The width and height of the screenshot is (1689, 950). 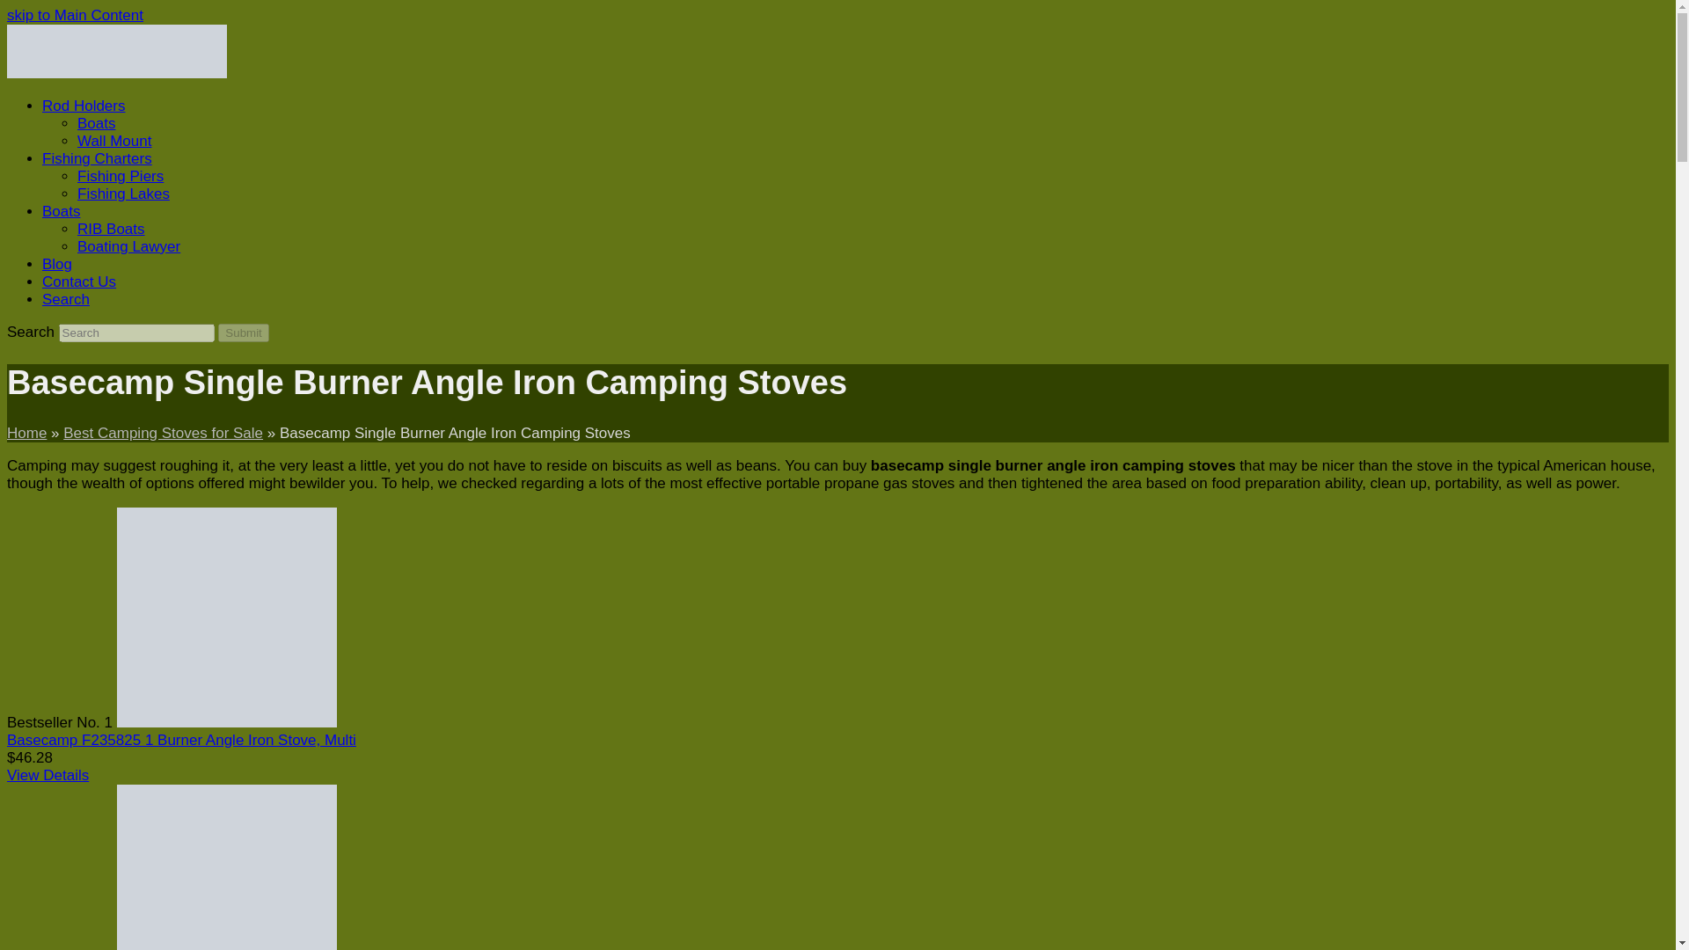 I want to click on View Details, so click(x=48, y=775).